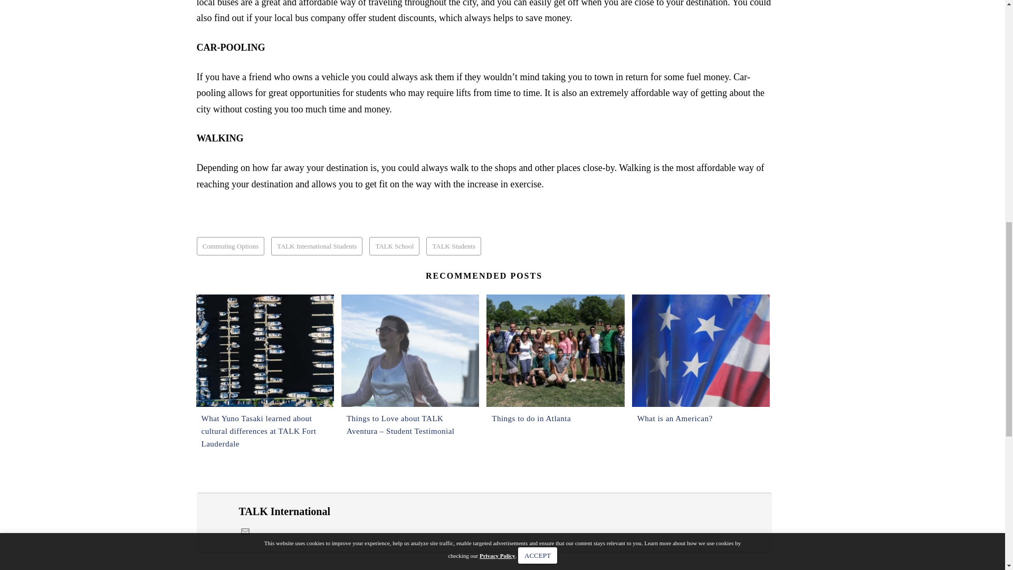 This screenshot has width=1013, height=570. What do you see at coordinates (555, 350) in the screenshot?
I see `Things to do in Atlanta` at bounding box center [555, 350].